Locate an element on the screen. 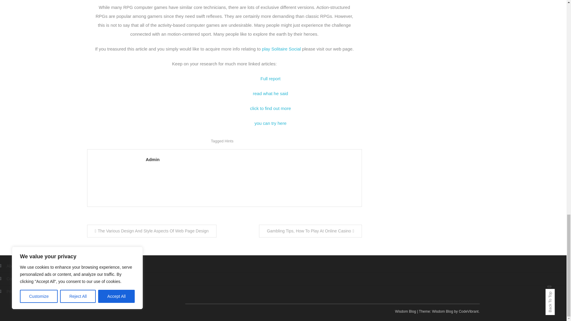  read what he said is located at coordinates (270, 93).